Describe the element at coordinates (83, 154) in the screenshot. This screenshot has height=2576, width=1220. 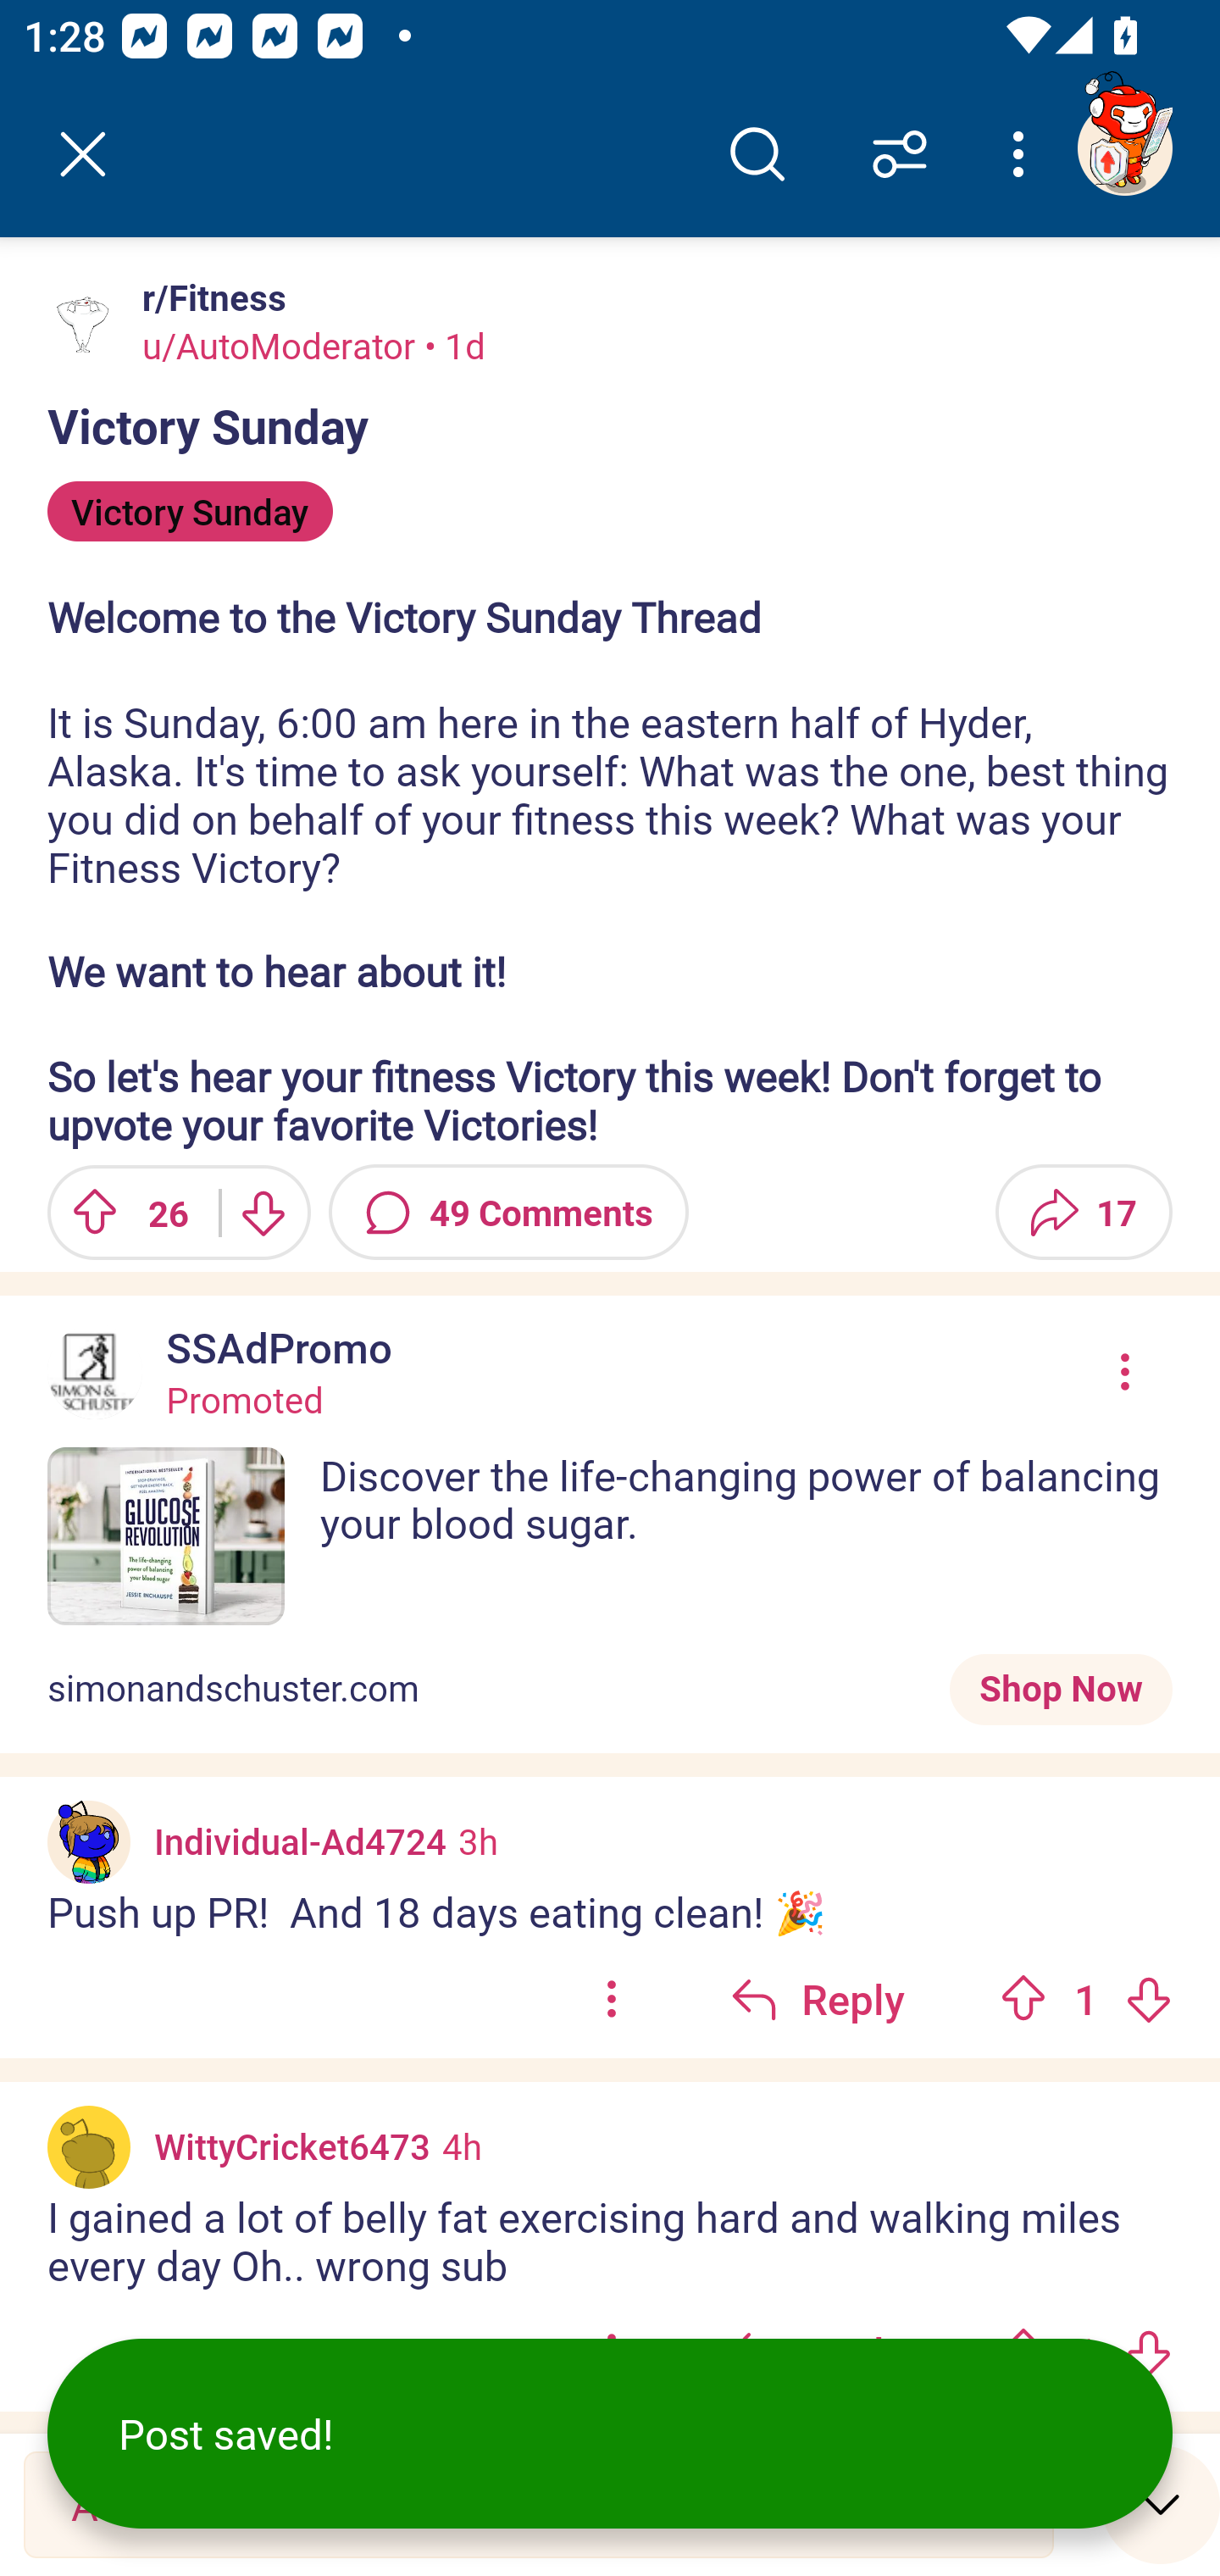
I see `Back` at that location.